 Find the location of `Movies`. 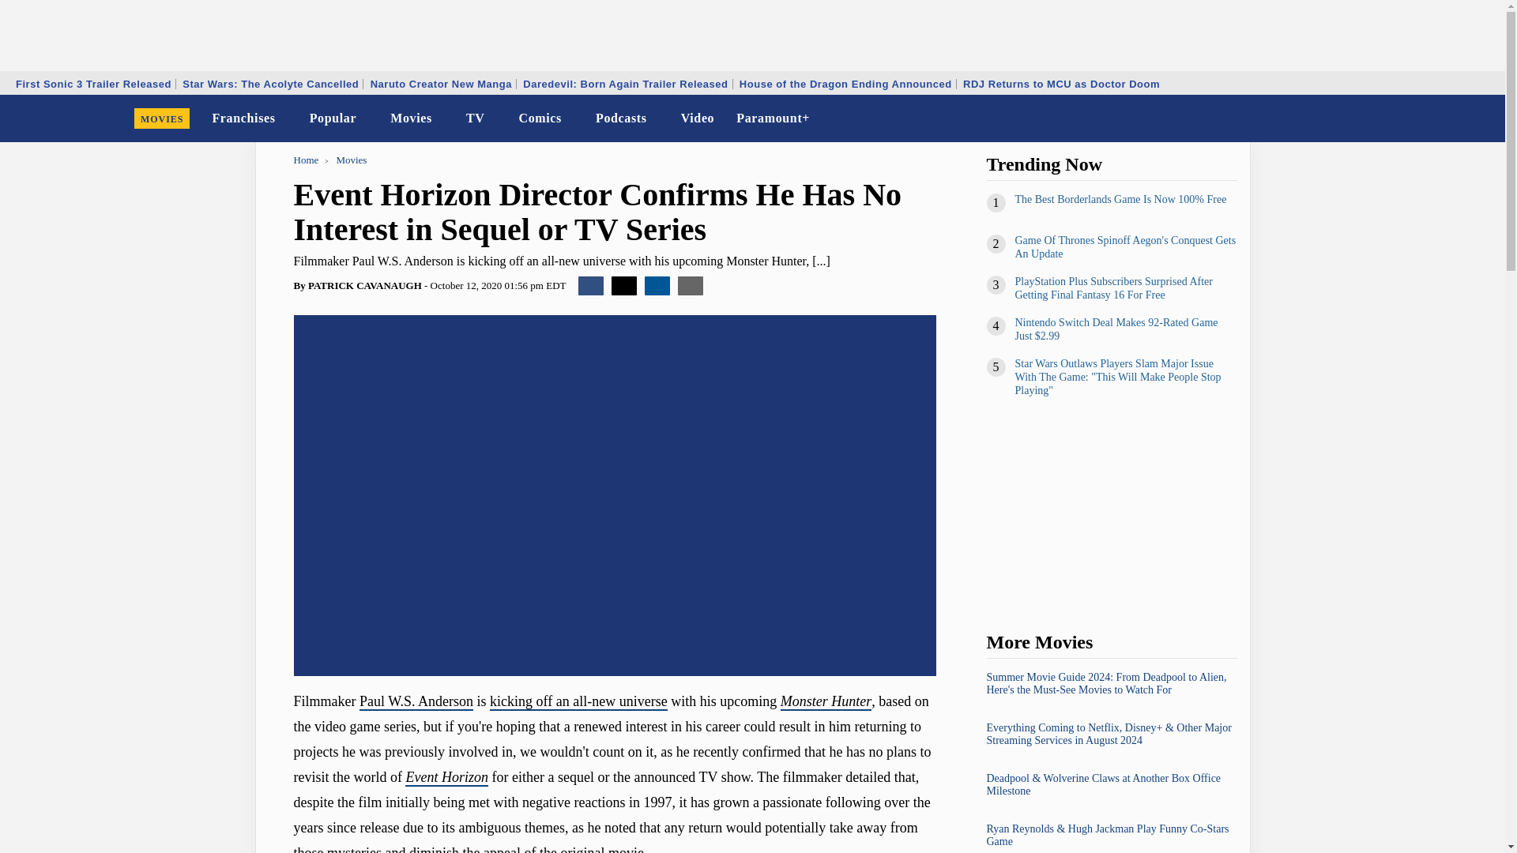

Movies is located at coordinates (411, 118).